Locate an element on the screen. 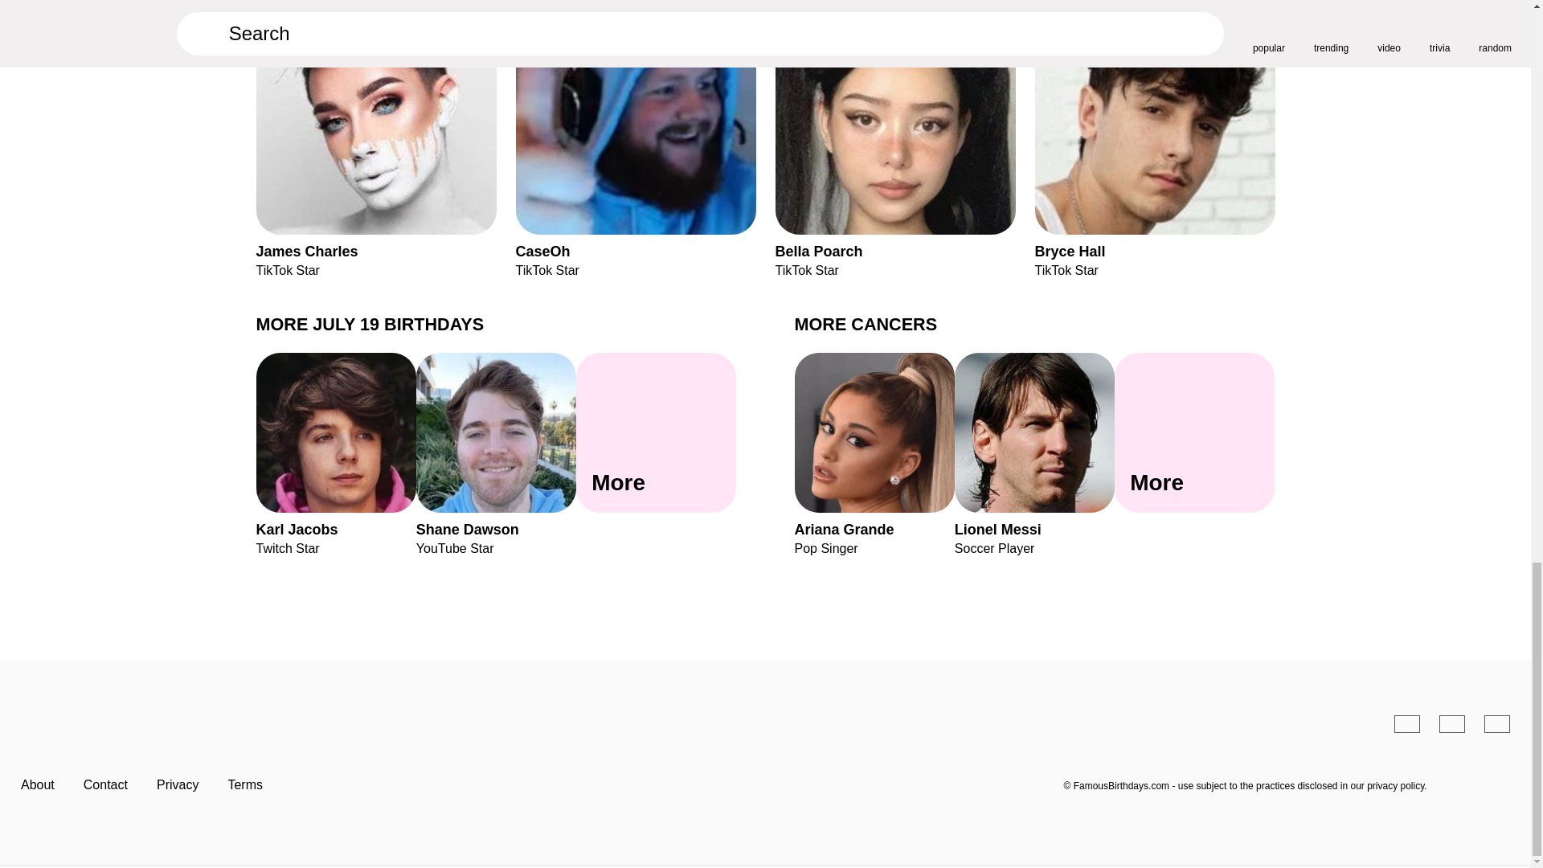  French is located at coordinates (335, 454).